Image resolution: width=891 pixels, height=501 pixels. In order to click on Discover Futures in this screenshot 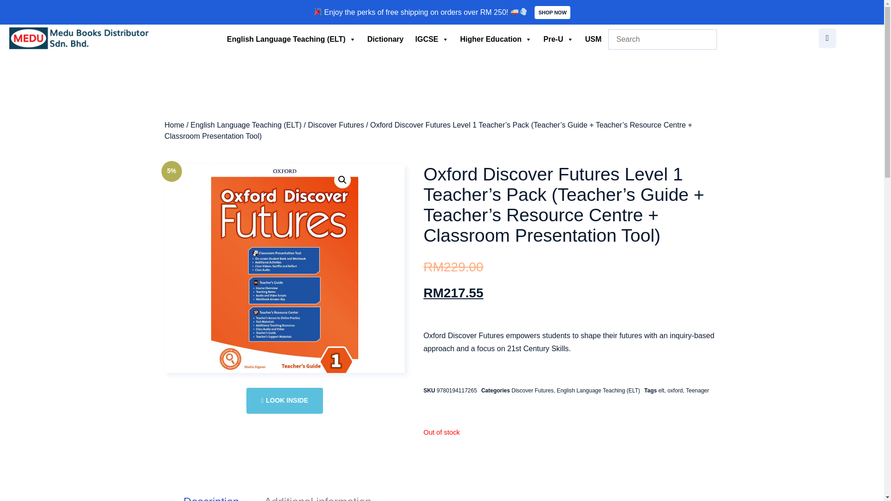, I will do `click(335, 125)`.